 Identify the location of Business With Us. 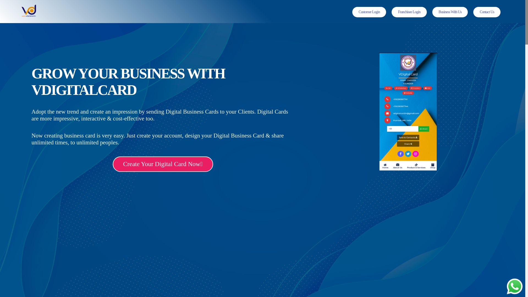
(450, 12).